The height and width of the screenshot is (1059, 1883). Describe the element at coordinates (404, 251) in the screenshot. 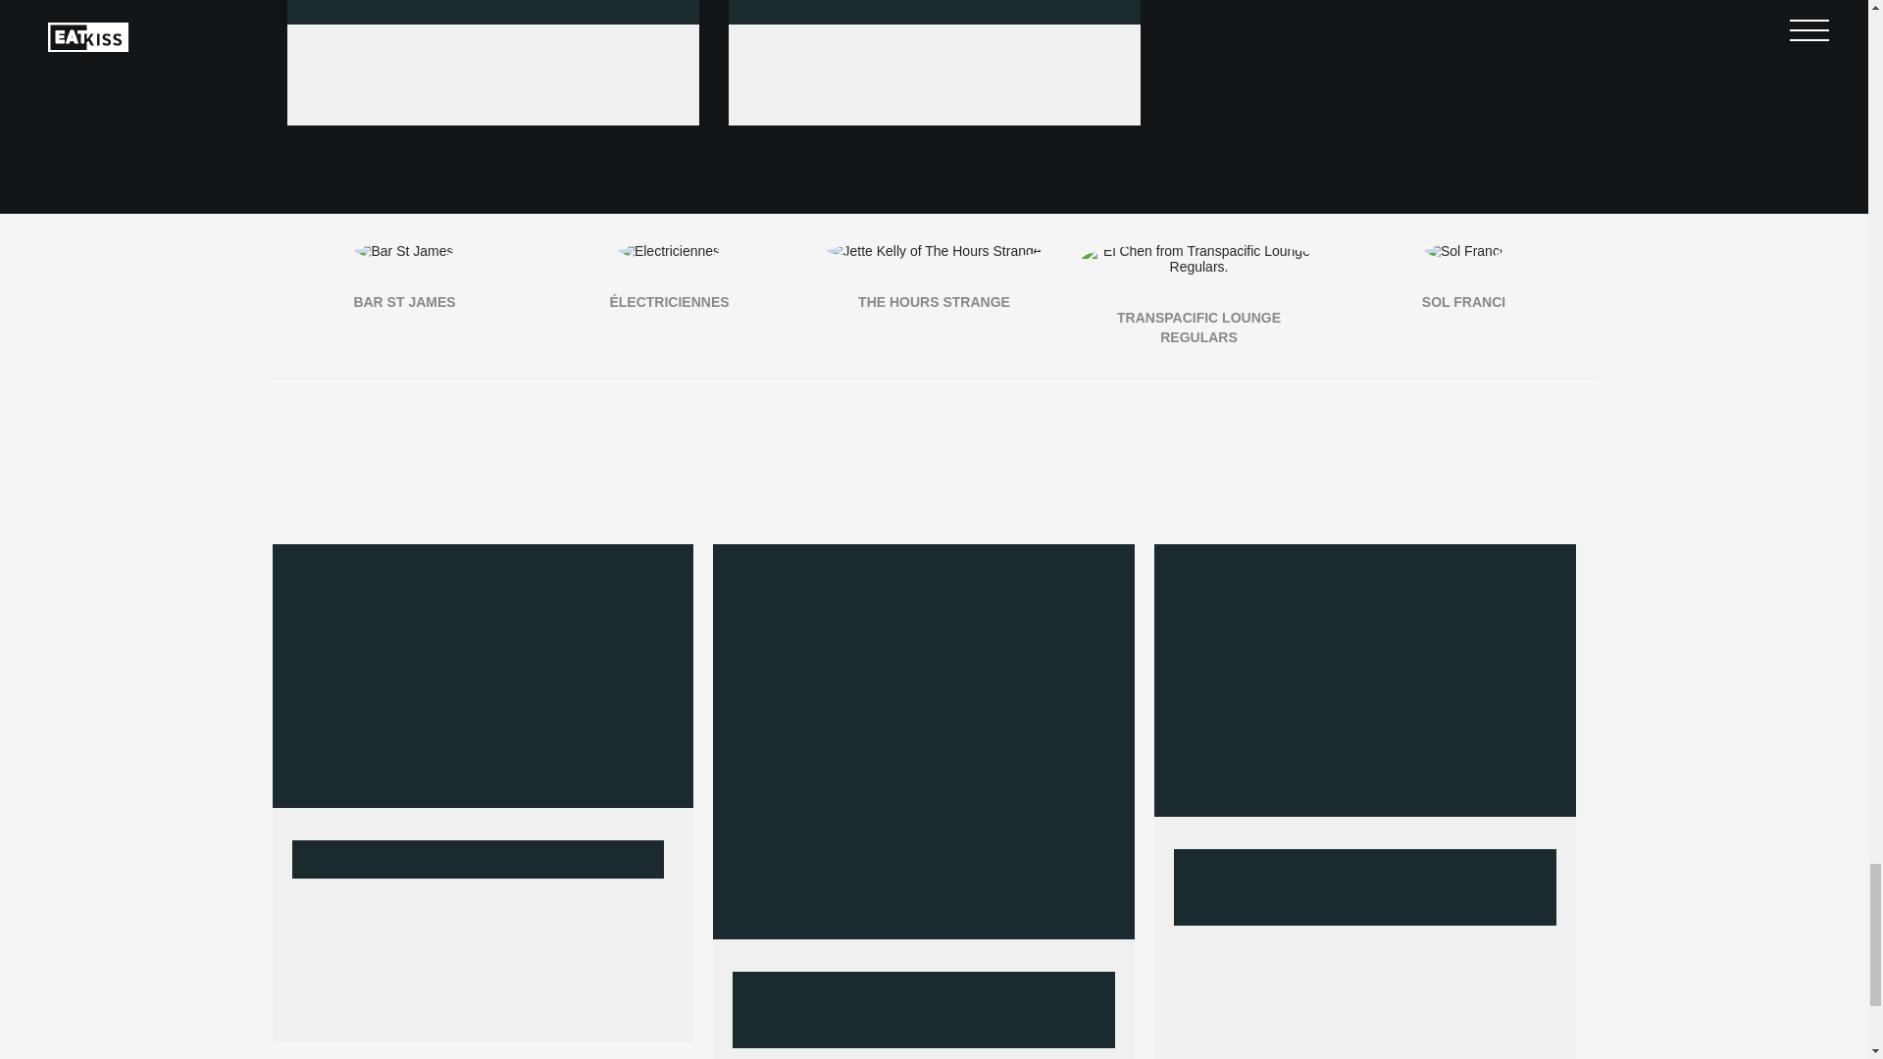

I see `Bar St James` at that location.